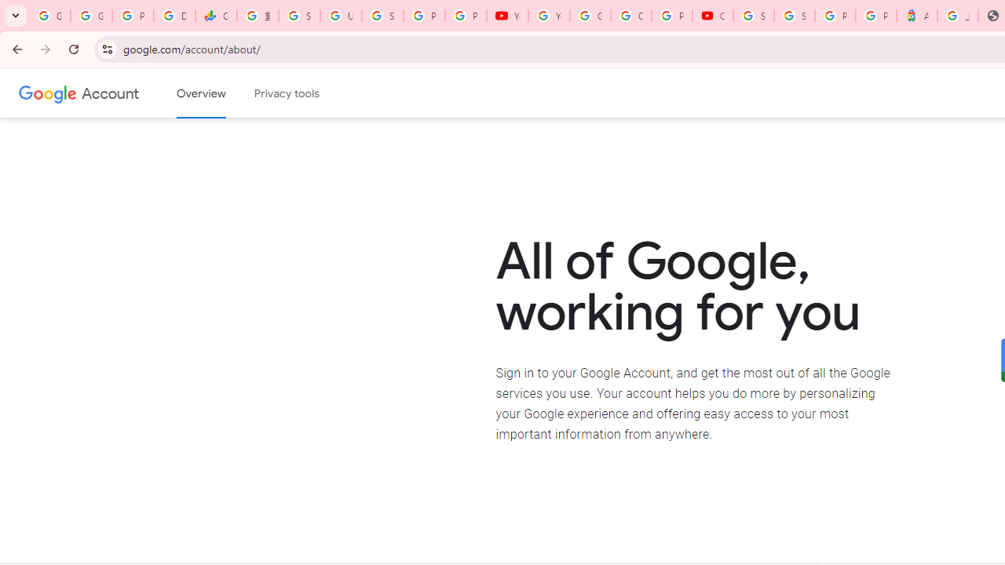 This screenshot has height=565, width=1005. I want to click on Forward, so click(46, 49).